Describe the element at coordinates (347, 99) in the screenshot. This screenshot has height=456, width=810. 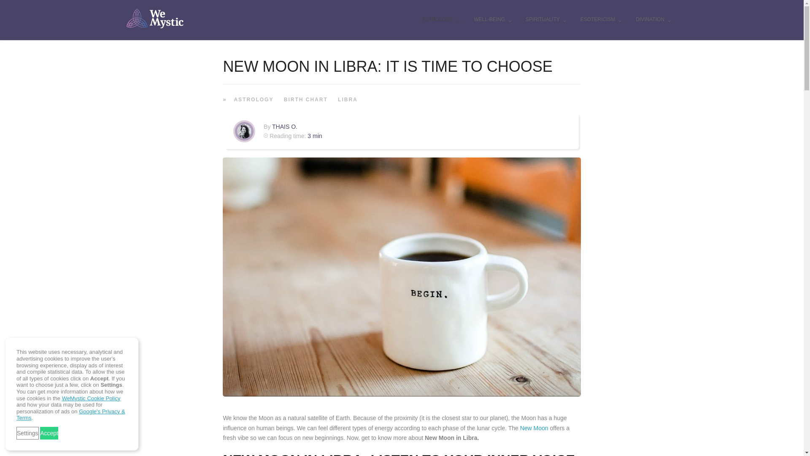
I see `LIBRA` at that location.